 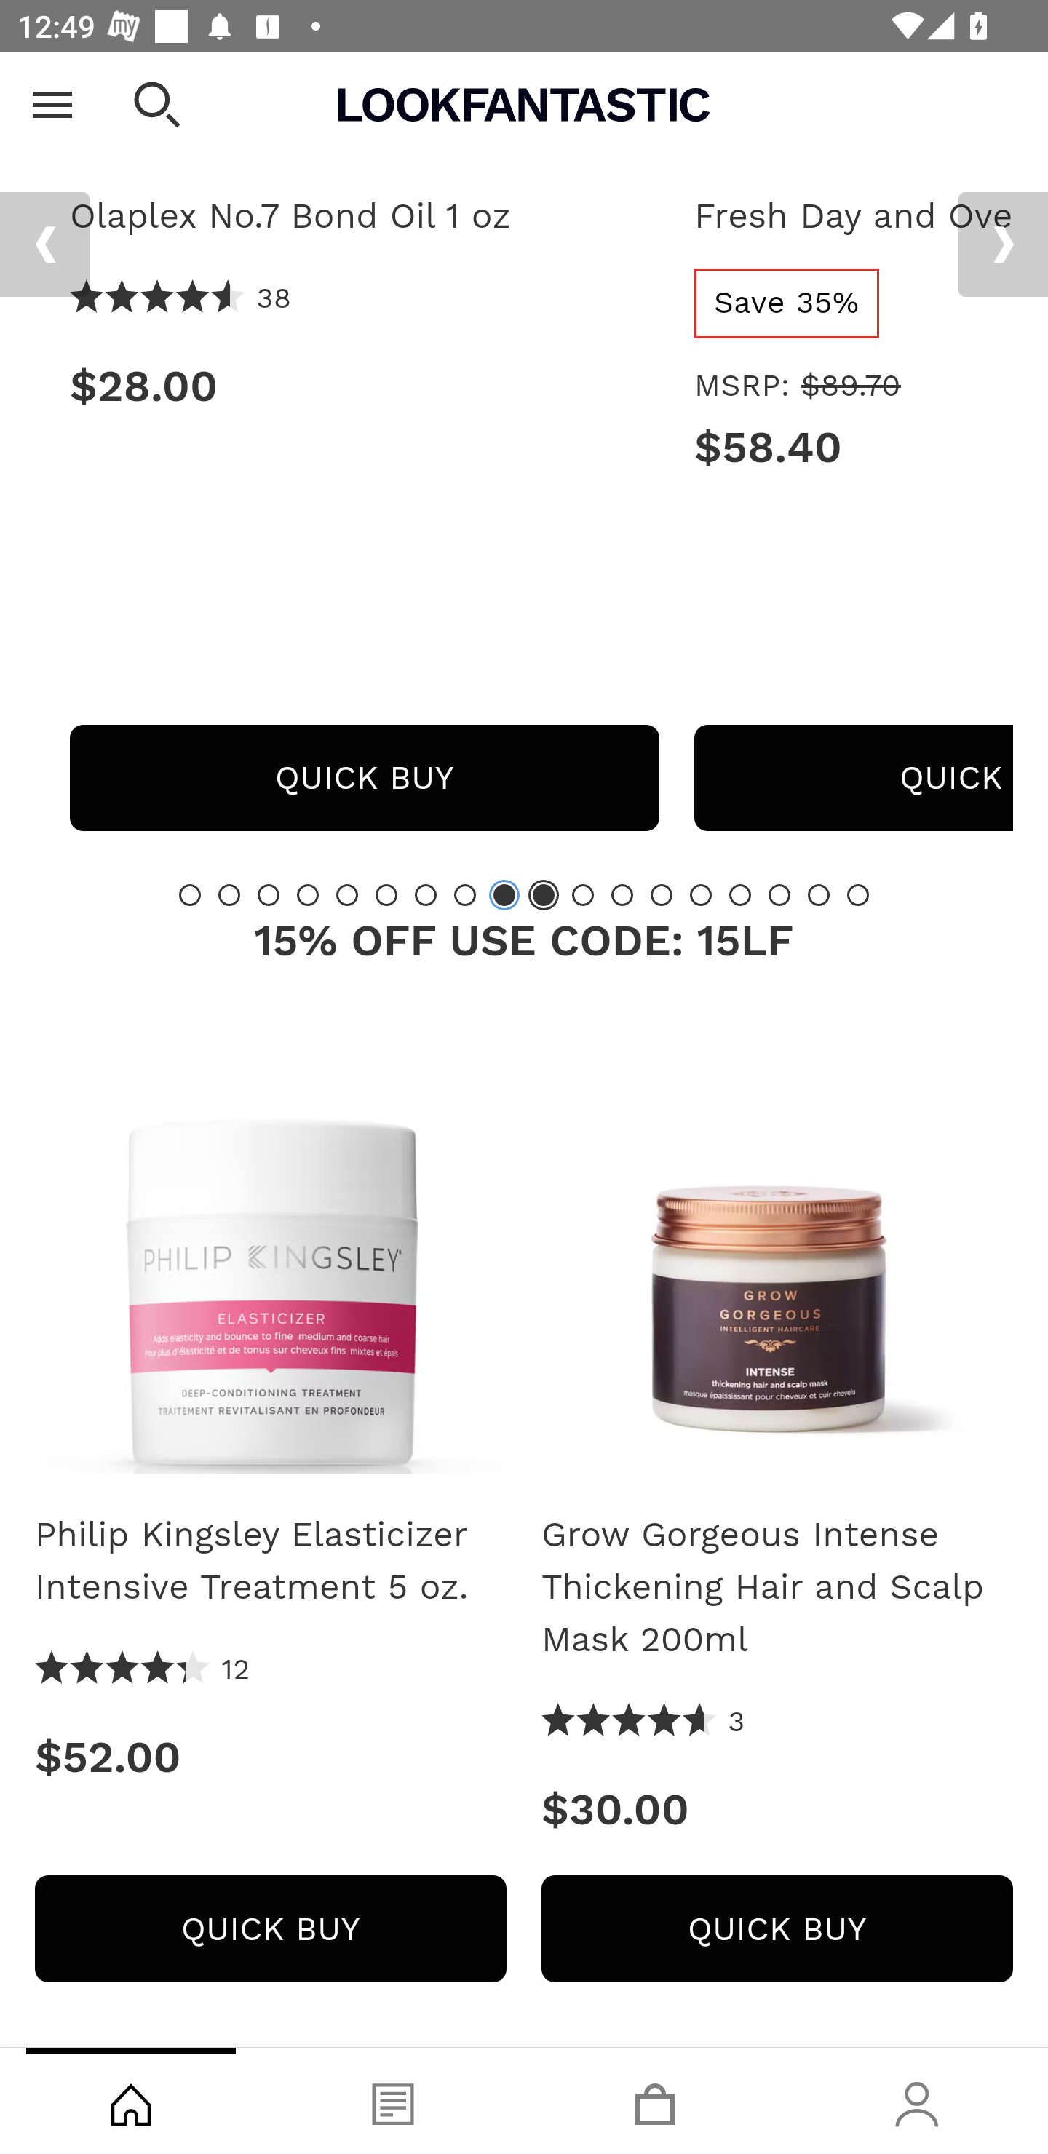 I want to click on Slide 7, so click(x=426, y=896).